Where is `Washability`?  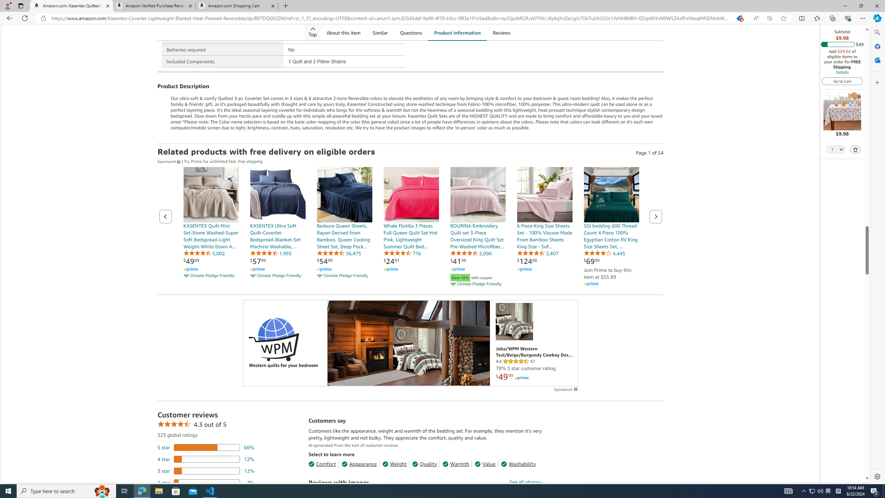 Washability is located at coordinates (519, 464).